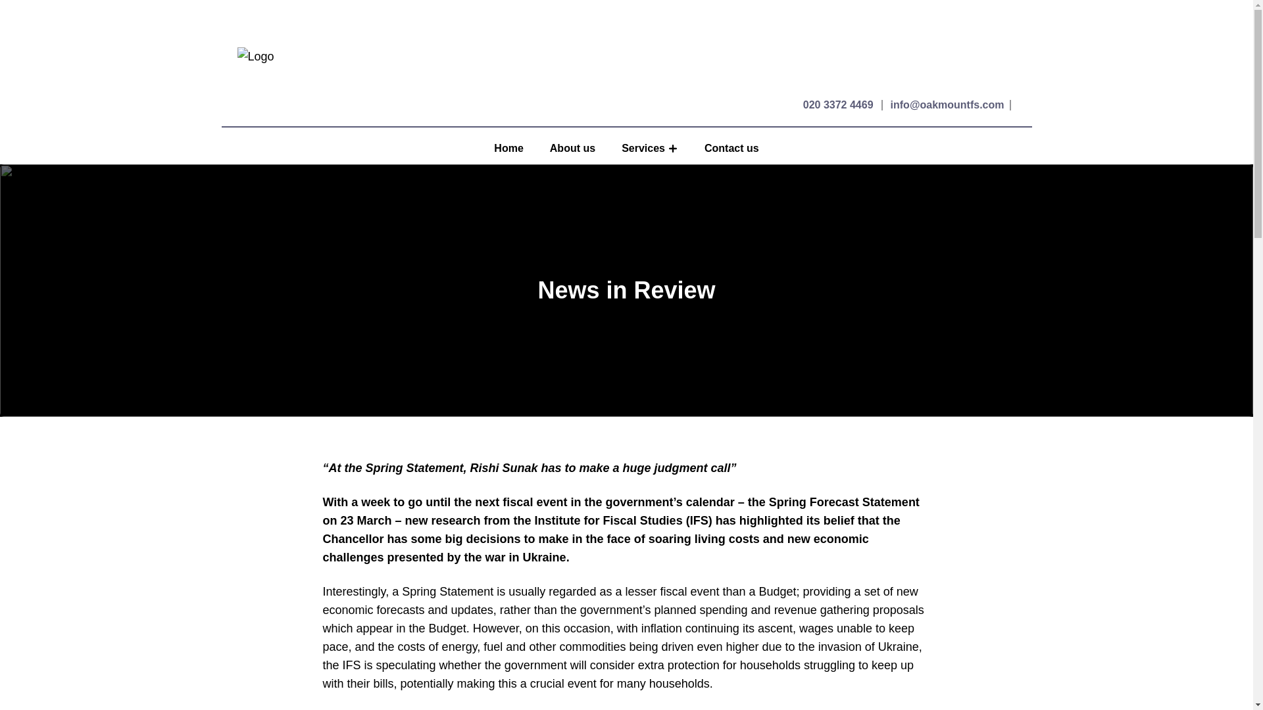 This screenshot has height=710, width=1263. Describe the element at coordinates (508, 148) in the screenshot. I see `Home` at that location.